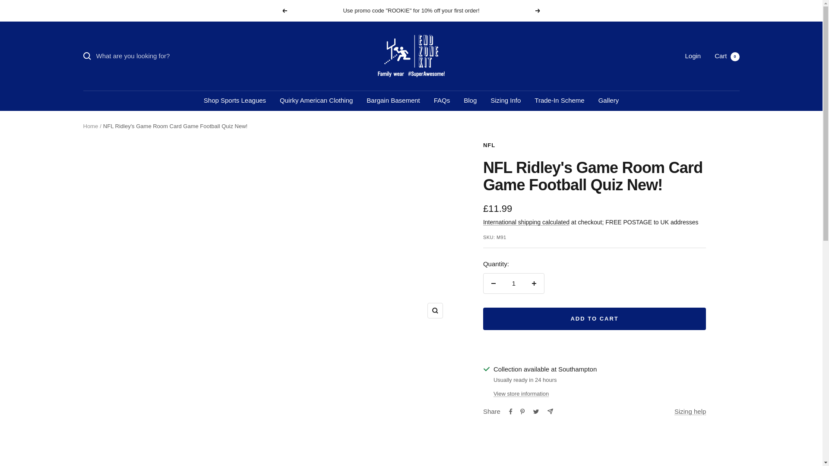  Describe the element at coordinates (316, 101) in the screenshot. I see `Quirky American Clothing` at that location.